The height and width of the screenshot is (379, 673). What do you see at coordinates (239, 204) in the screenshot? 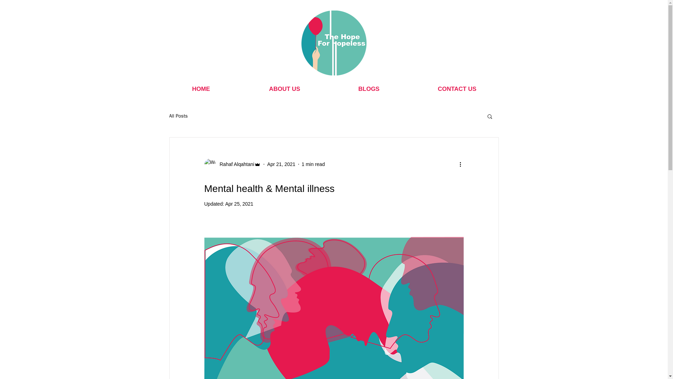
I see `Apr 25, 2021` at bounding box center [239, 204].